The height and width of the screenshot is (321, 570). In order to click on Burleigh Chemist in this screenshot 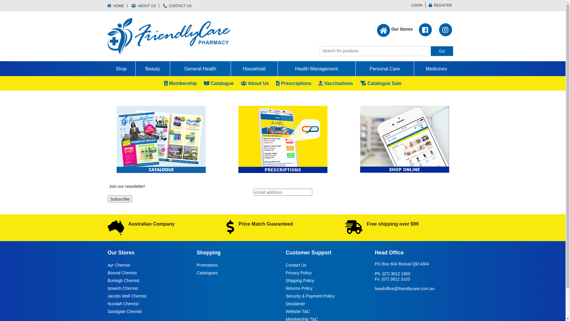, I will do `click(123, 281)`.